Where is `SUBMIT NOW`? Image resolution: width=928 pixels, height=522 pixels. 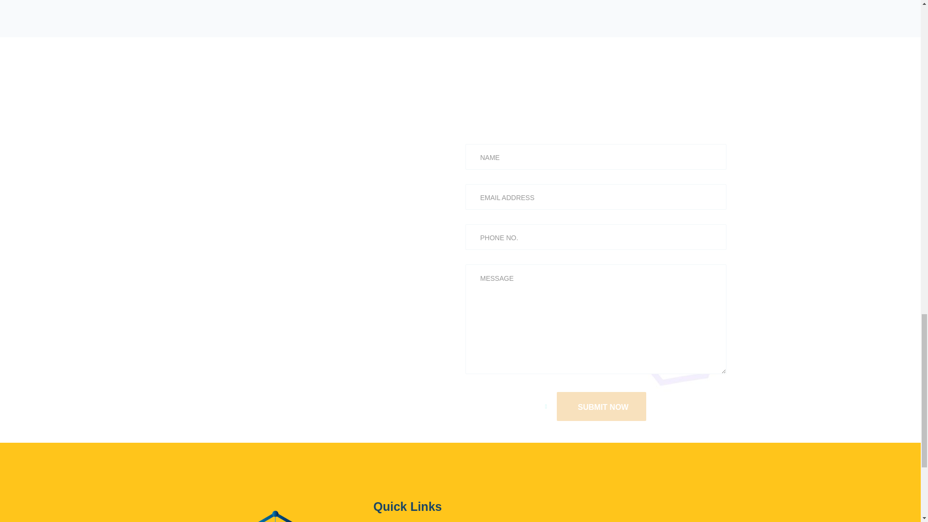 SUBMIT NOW is located at coordinates (602, 406).